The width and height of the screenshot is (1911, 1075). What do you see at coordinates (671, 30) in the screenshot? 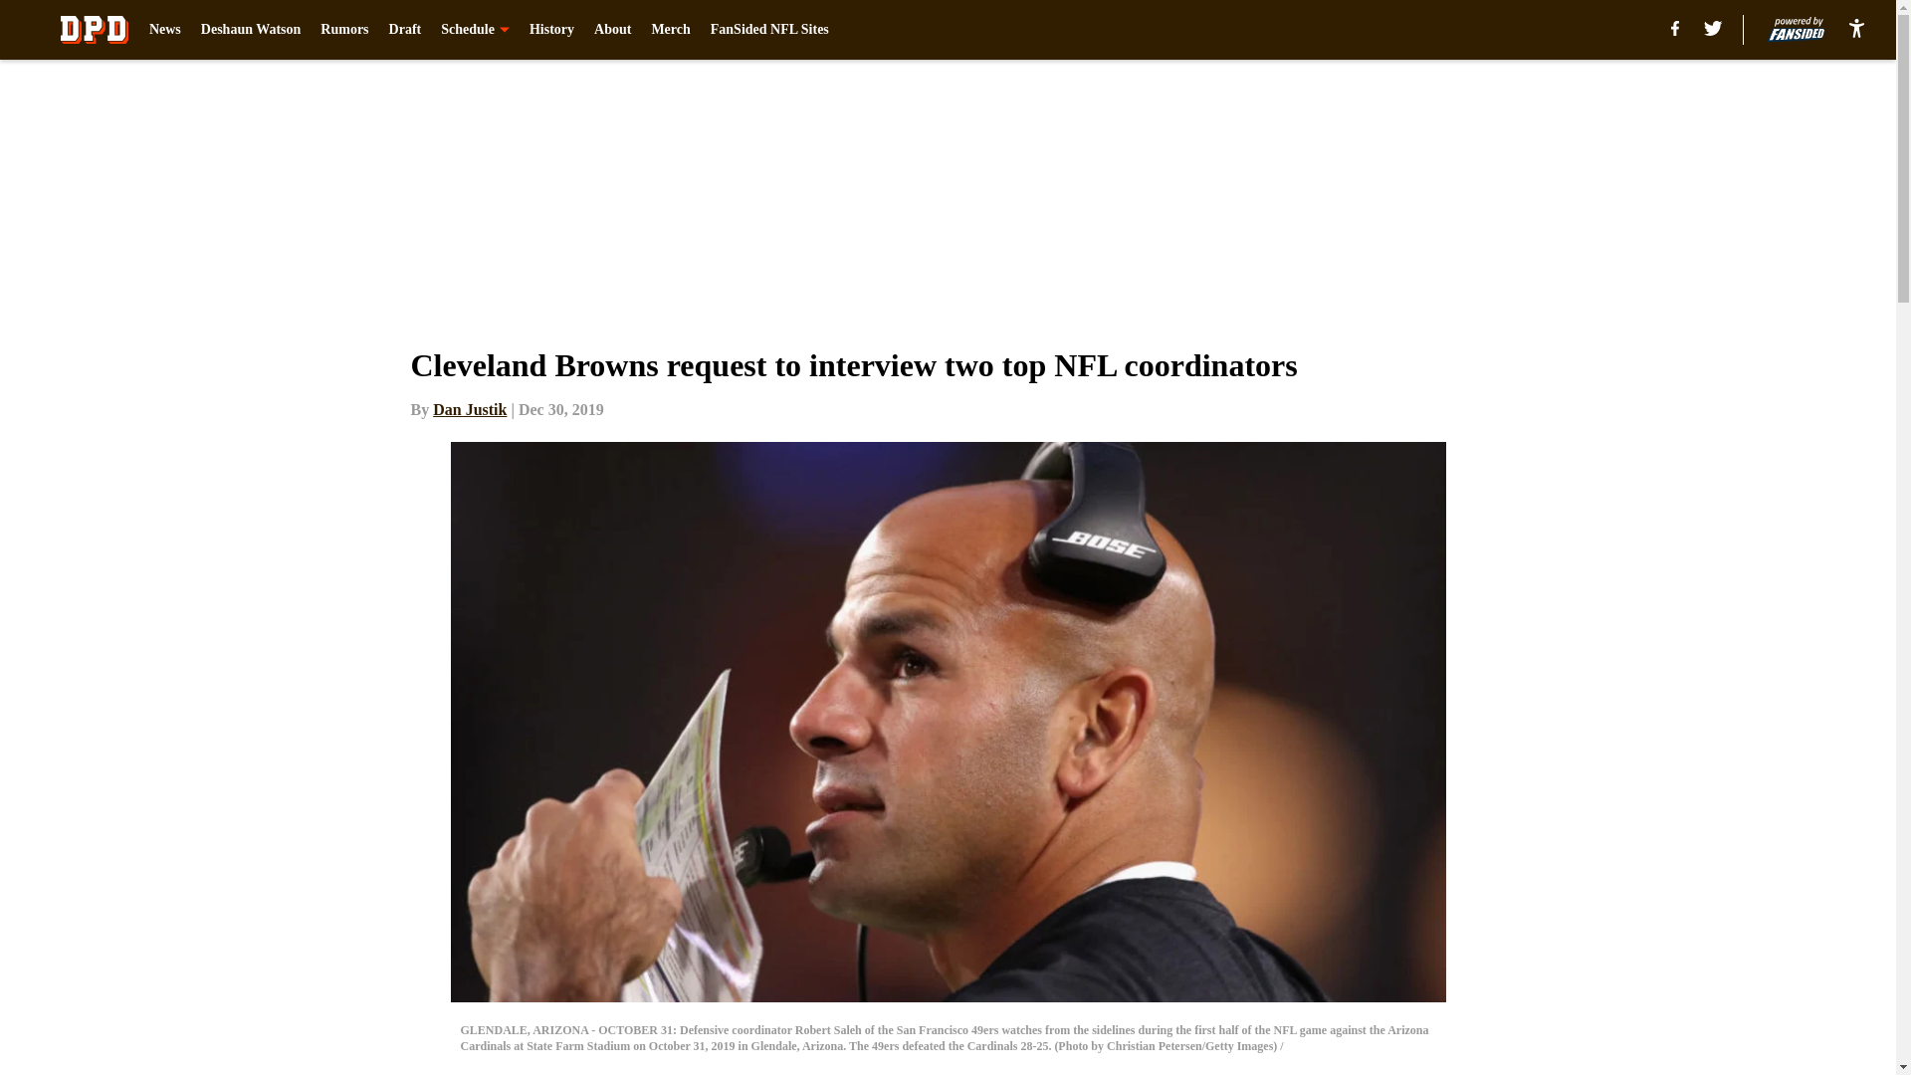
I see `Merch` at bounding box center [671, 30].